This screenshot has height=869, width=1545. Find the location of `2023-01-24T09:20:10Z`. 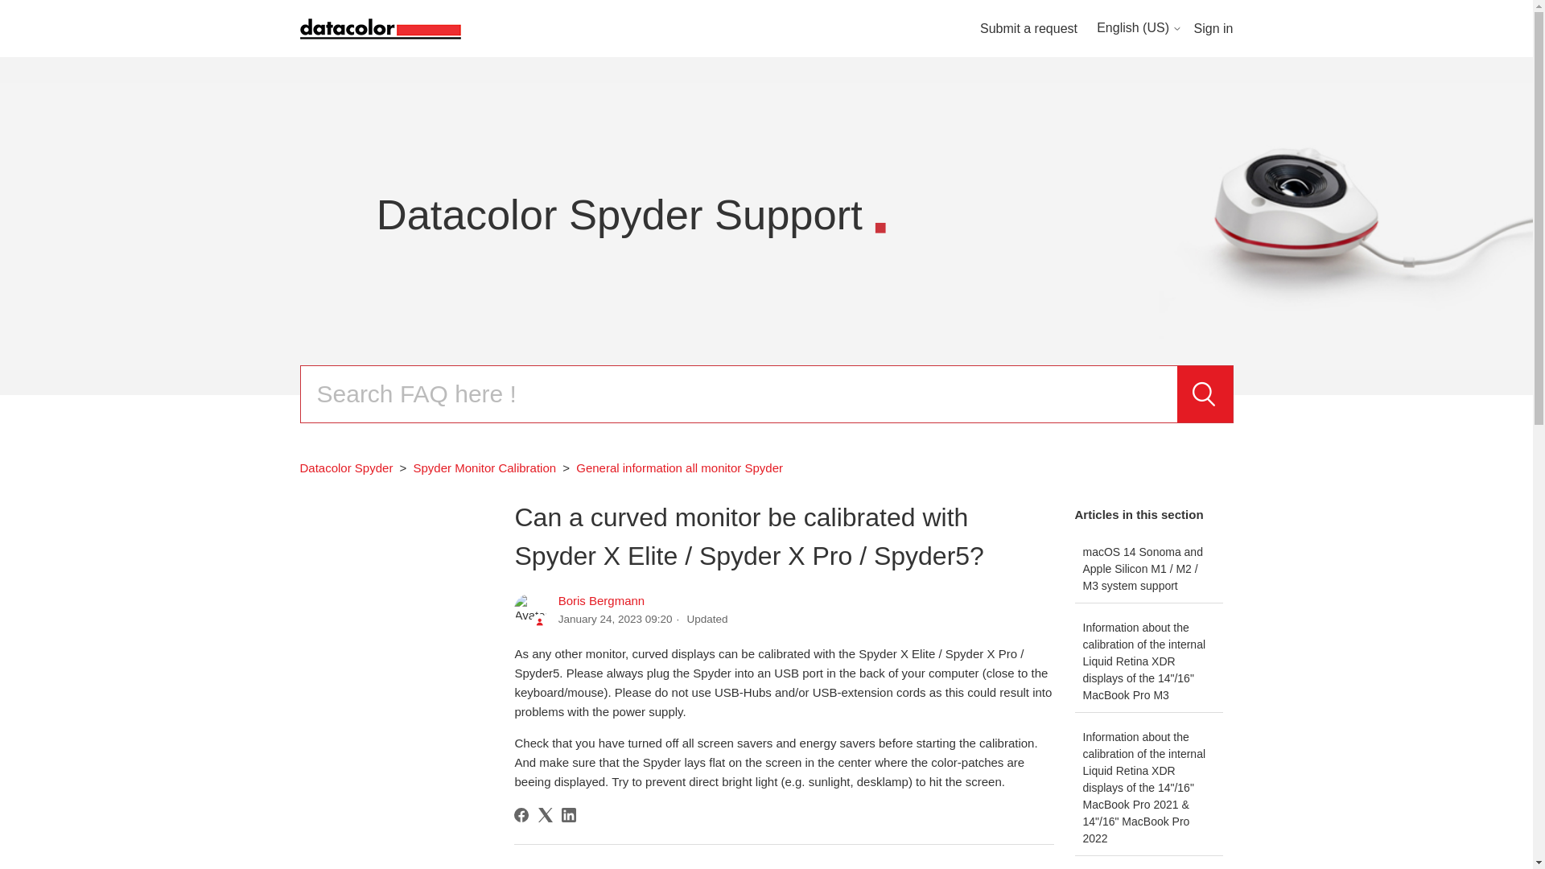

2023-01-24T09:20:10Z is located at coordinates (615, 619).